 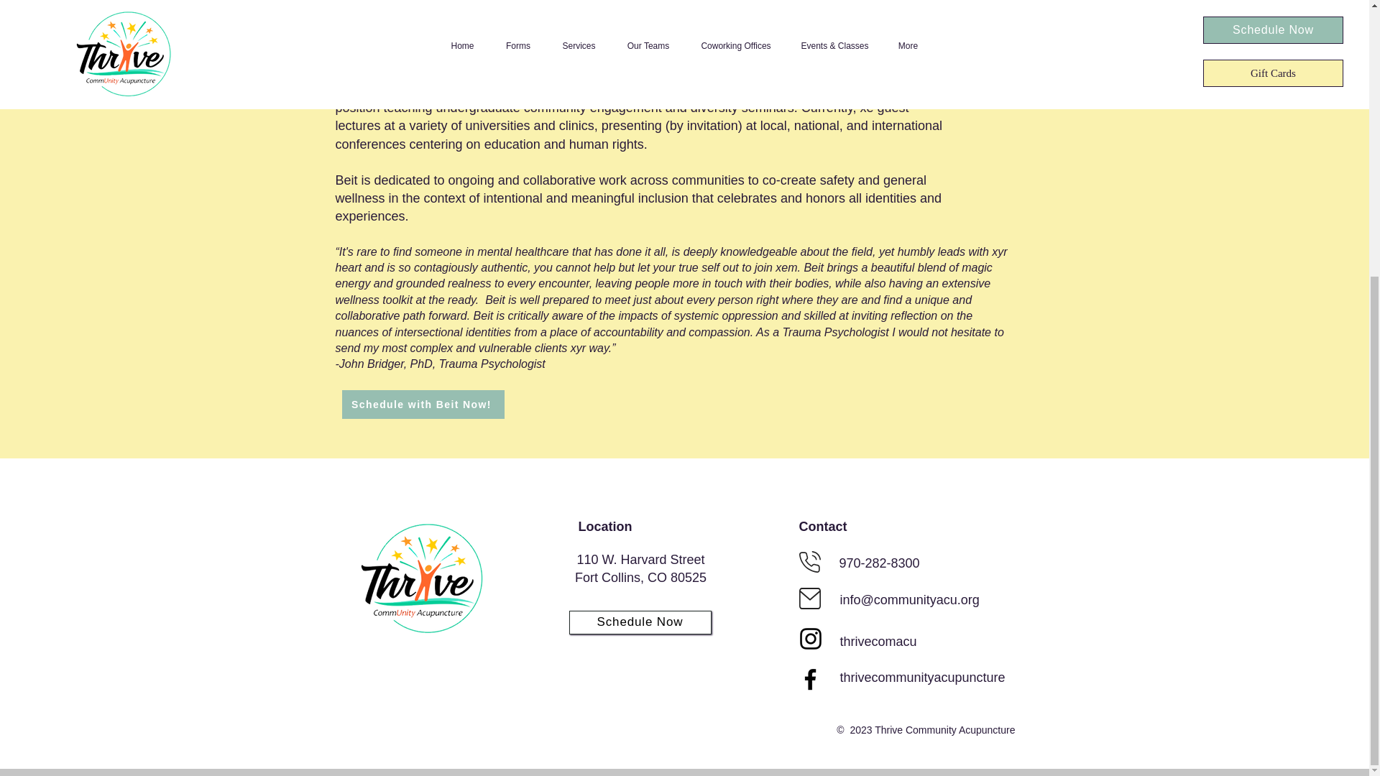 I want to click on Schedule with Beit Now!, so click(x=640, y=622).